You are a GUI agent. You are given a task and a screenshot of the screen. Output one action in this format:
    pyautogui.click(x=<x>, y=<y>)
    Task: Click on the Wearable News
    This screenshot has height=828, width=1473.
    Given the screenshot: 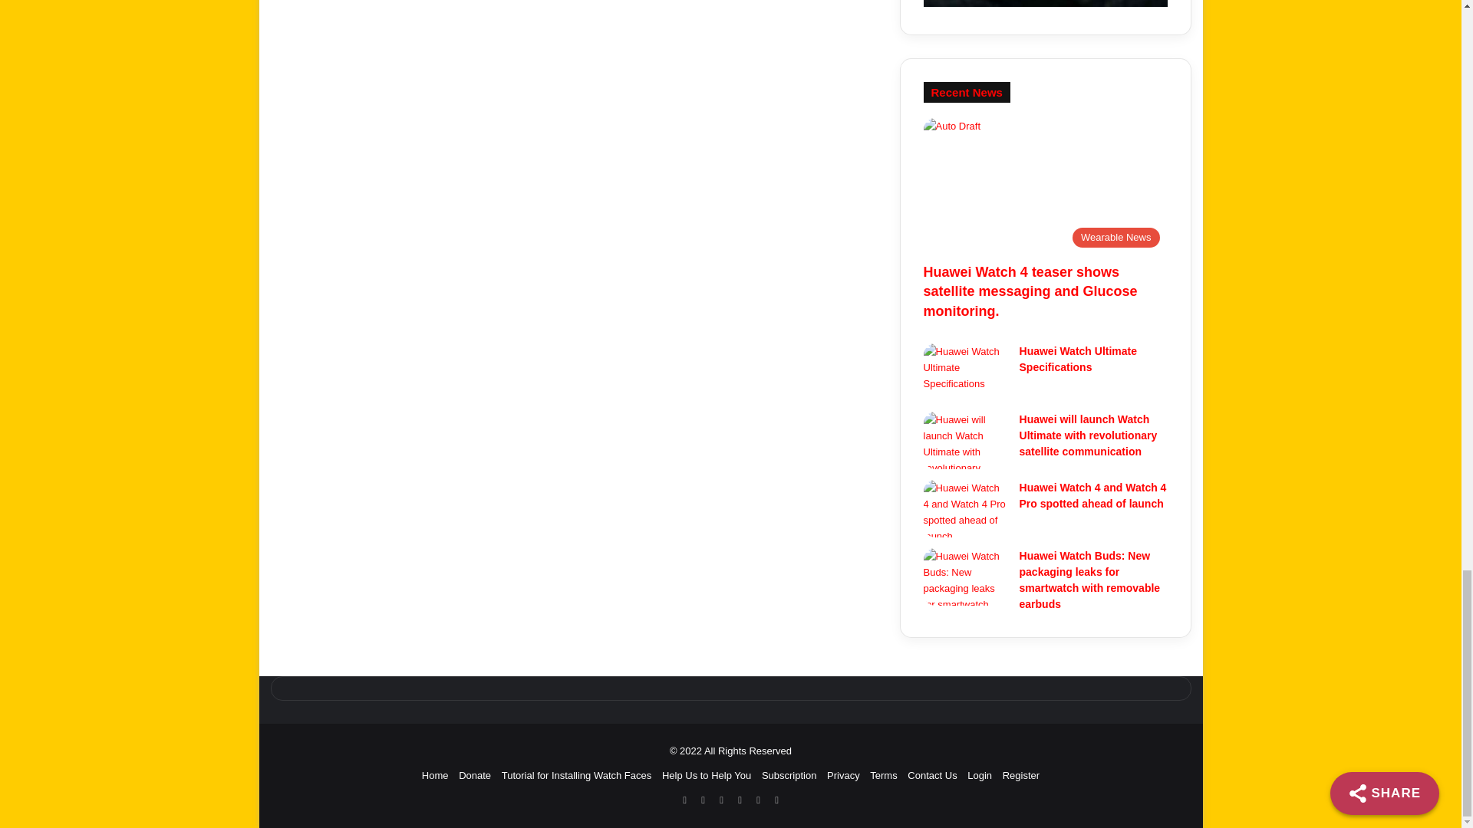 What is the action you would take?
    pyautogui.click(x=1045, y=186)
    